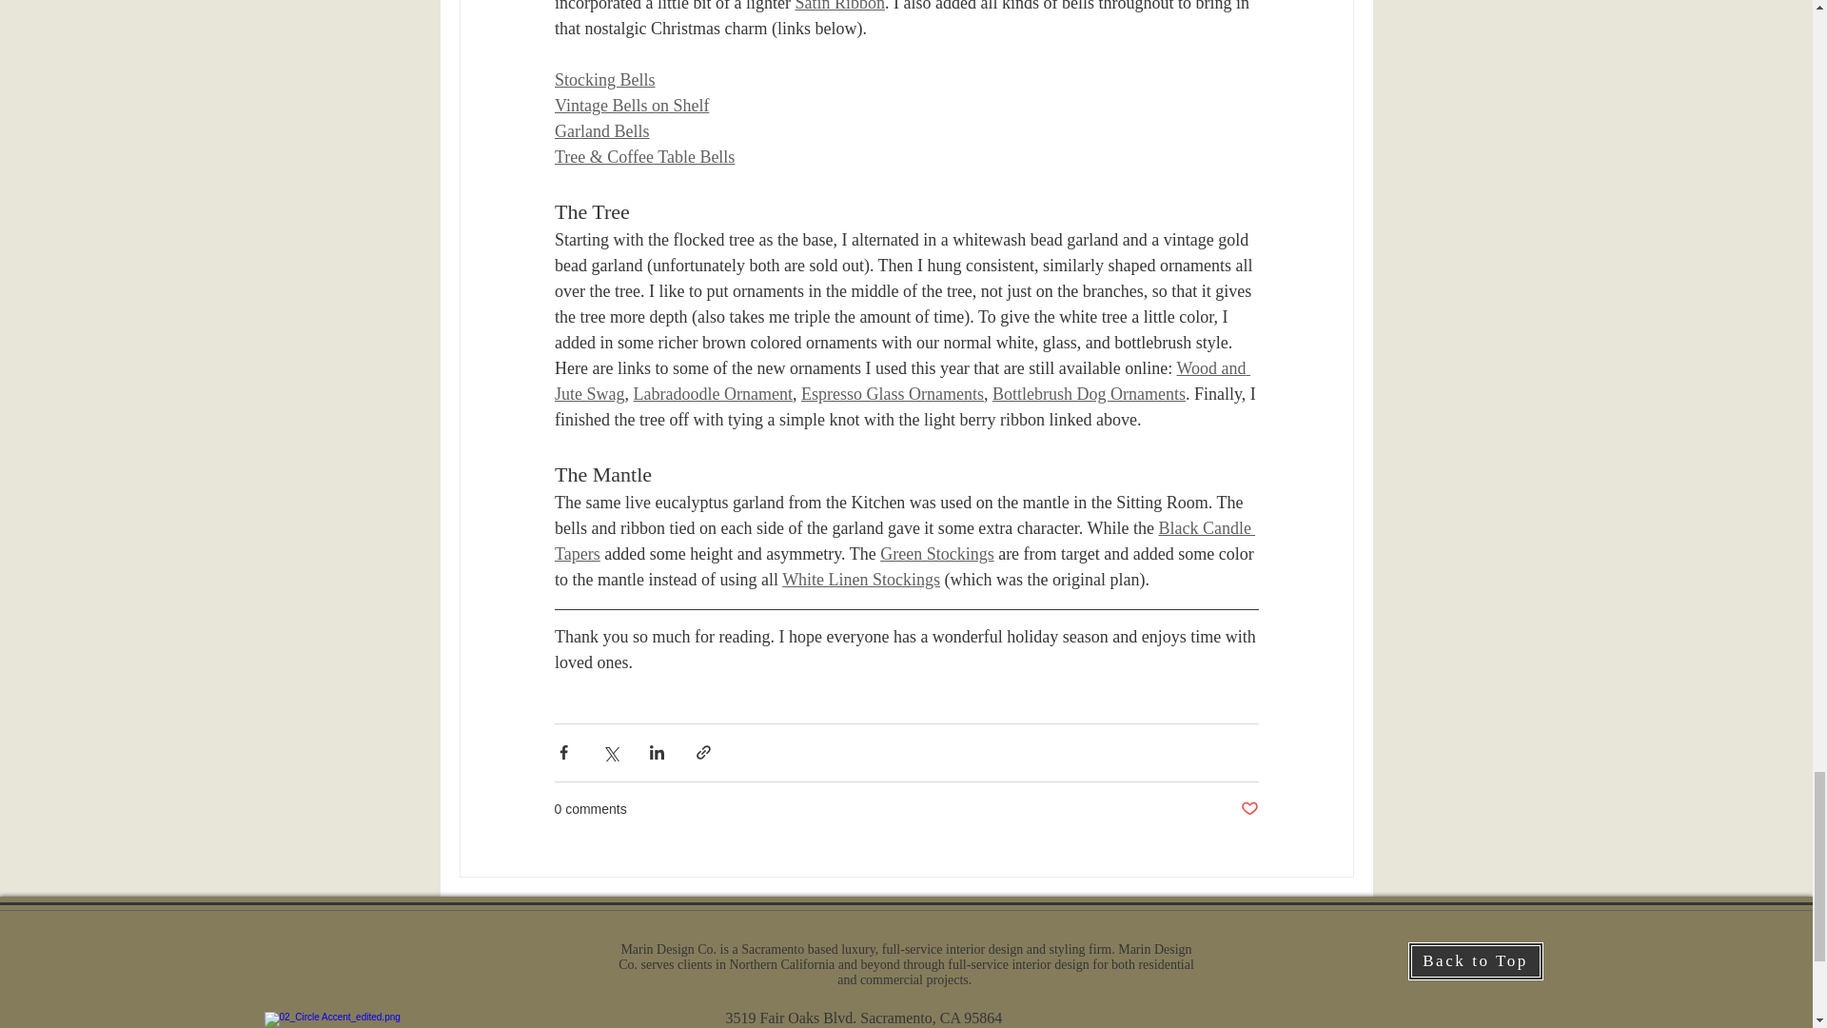  What do you see at coordinates (839, 6) in the screenshot?
I see `Satin Ribbon` at bounding box center [839, 6].